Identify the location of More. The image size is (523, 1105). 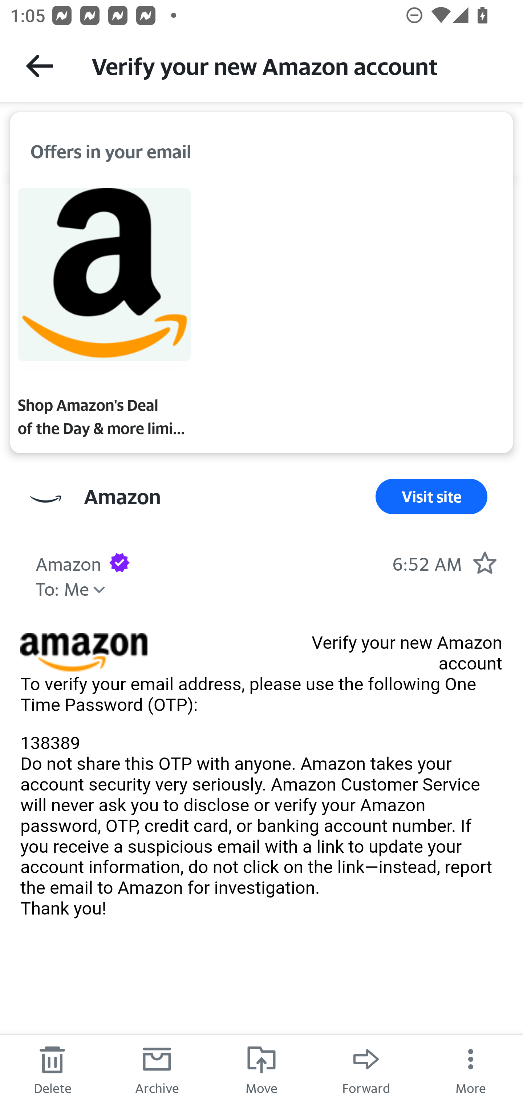
(471, 1069).